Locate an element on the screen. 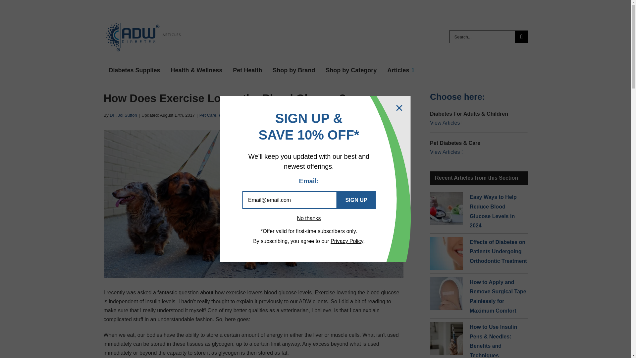 The image size is (636, 358). Easy Ways to Help Reduce Blood Glucose Levels in 2024 is located at coordinates (446, 208).